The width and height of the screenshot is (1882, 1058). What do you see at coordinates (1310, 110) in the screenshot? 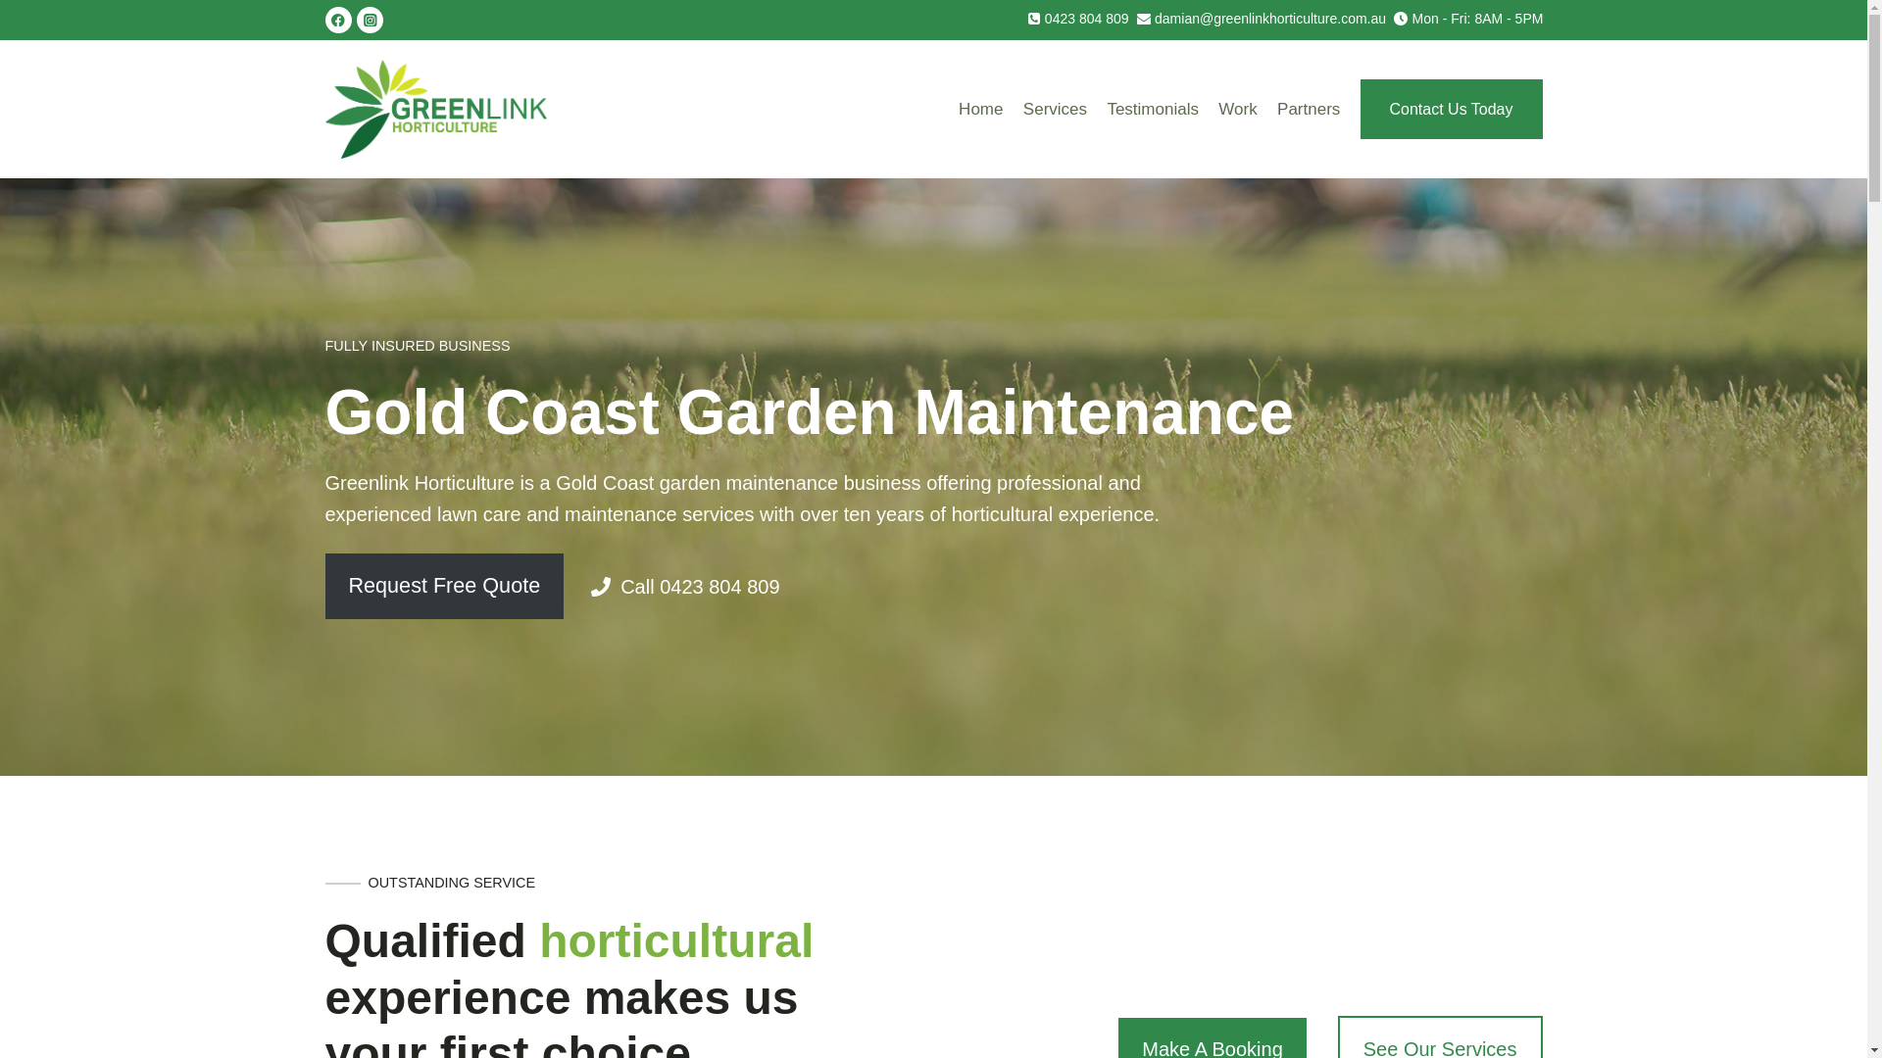
I see `Partners` at bounding box center [1310, 110].